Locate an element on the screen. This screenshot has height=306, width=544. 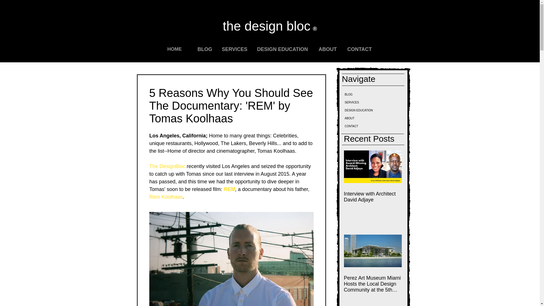
ABOUT is located at coordinates (328, 49).